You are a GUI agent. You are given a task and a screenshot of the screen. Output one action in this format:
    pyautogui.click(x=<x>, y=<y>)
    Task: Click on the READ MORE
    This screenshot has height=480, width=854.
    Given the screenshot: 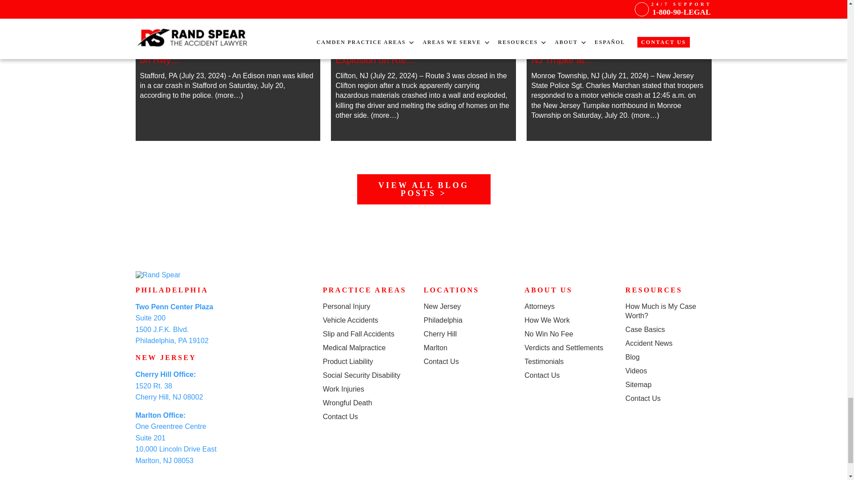 What is the action you would take?
    pyautogui.click(x=423, y=28)
    